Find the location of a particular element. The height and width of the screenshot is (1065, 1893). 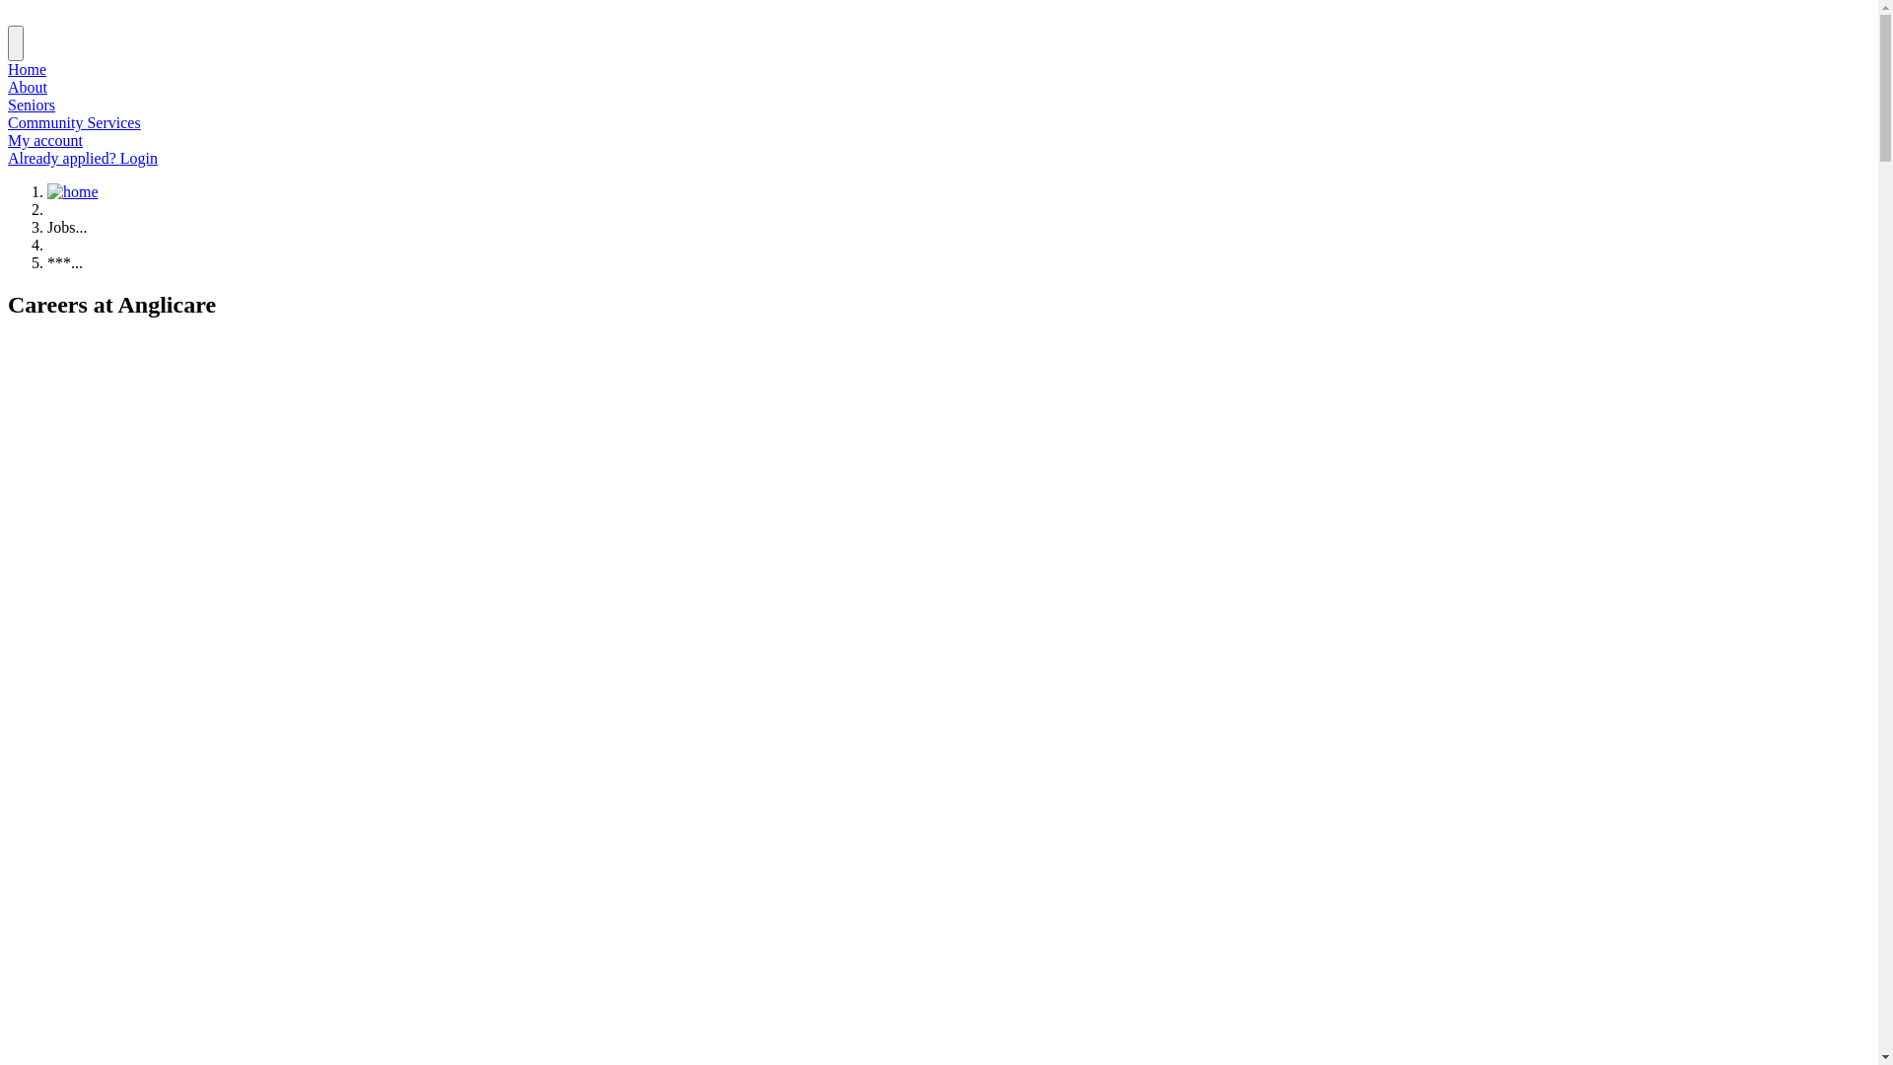

Jobs... is located at coordinates (67, 227).